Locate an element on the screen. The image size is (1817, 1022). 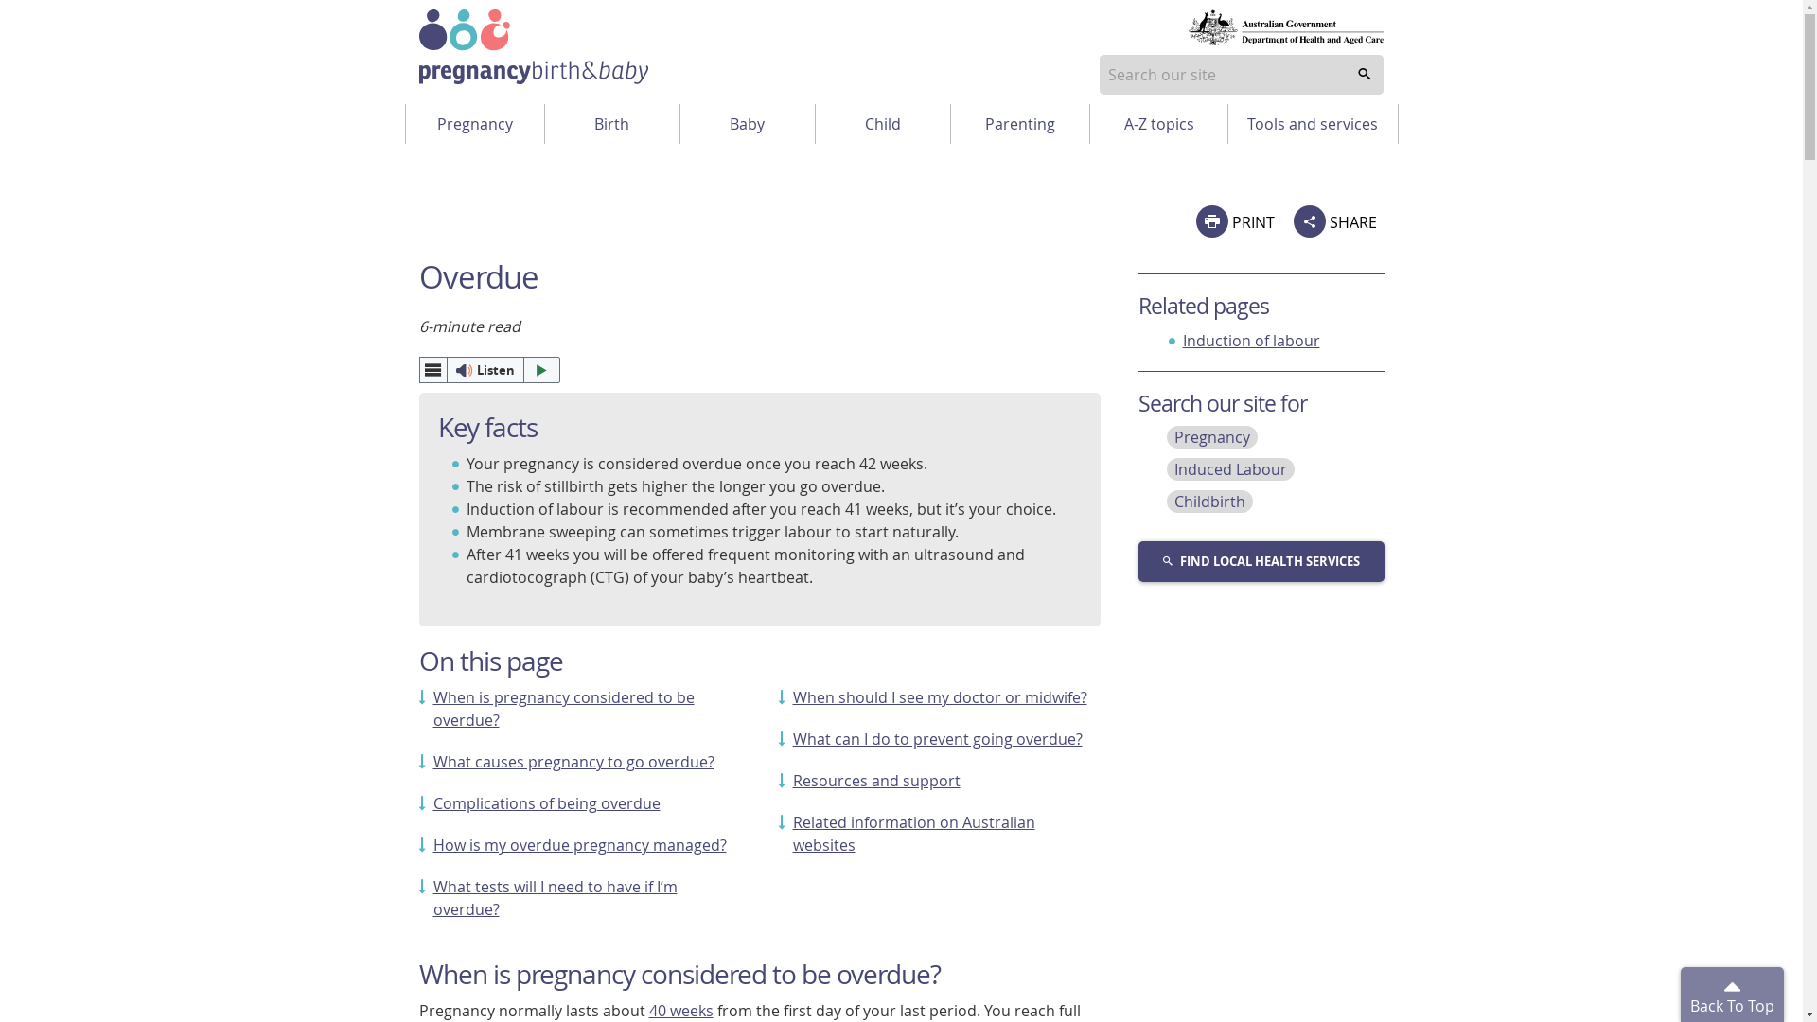
Suggestion options is located at coordinates (1242, 75).